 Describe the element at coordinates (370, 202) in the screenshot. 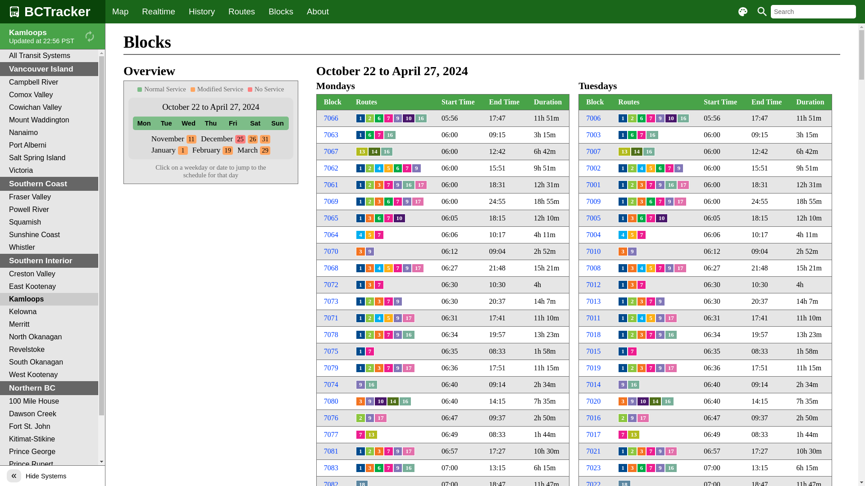

I see `2` at that location.